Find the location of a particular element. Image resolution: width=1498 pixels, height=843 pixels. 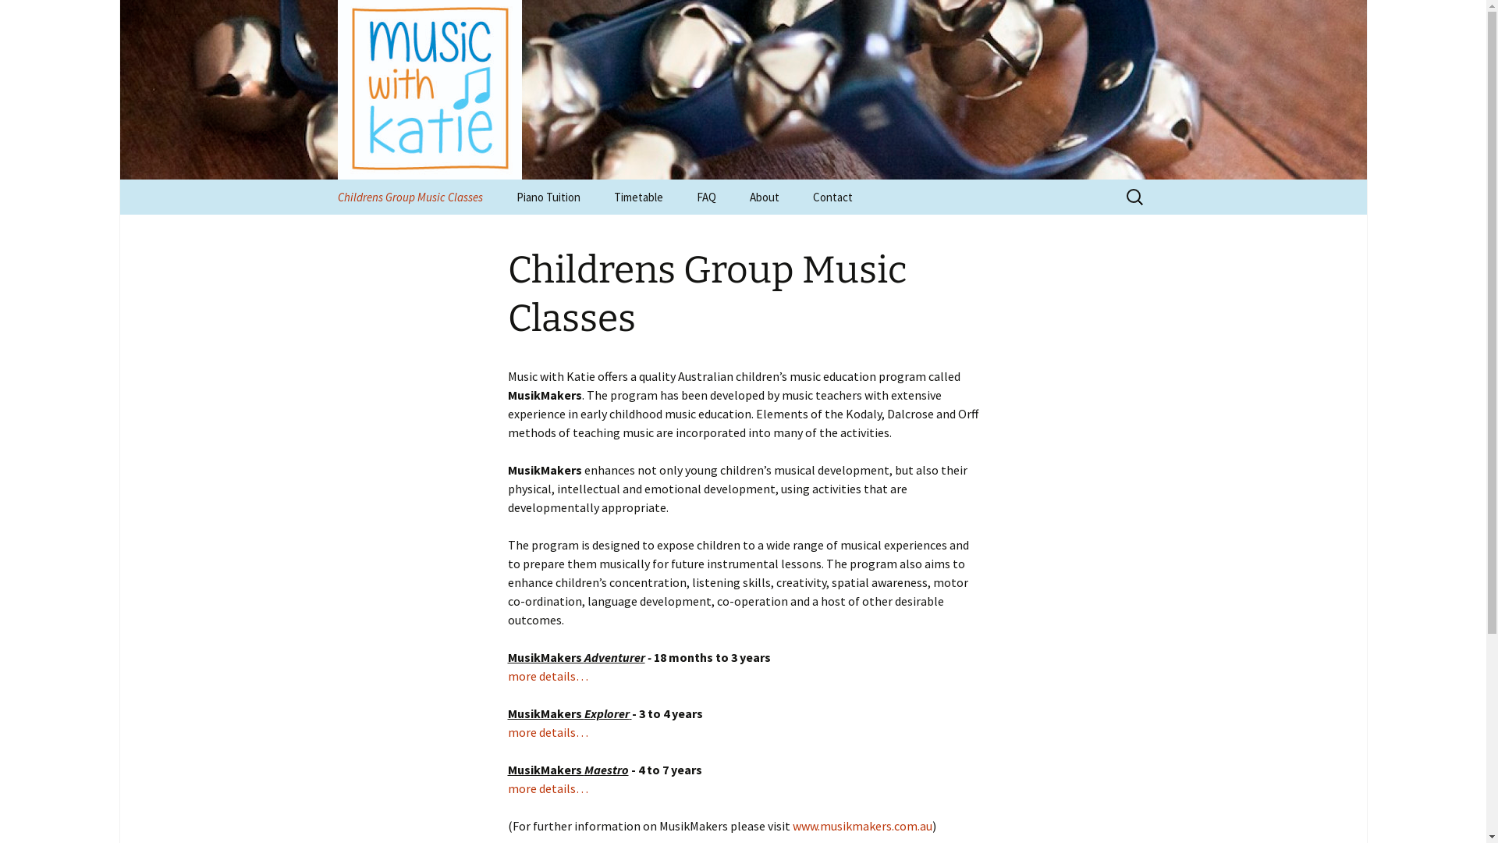

Childrens Group Music Classes is located at coordinates (410, 197).